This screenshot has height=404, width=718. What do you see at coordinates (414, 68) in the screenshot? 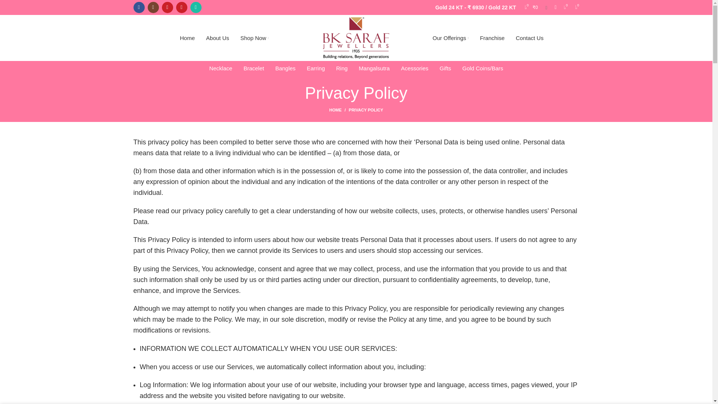
I see `Acessories` at bounding box center [414, 68].